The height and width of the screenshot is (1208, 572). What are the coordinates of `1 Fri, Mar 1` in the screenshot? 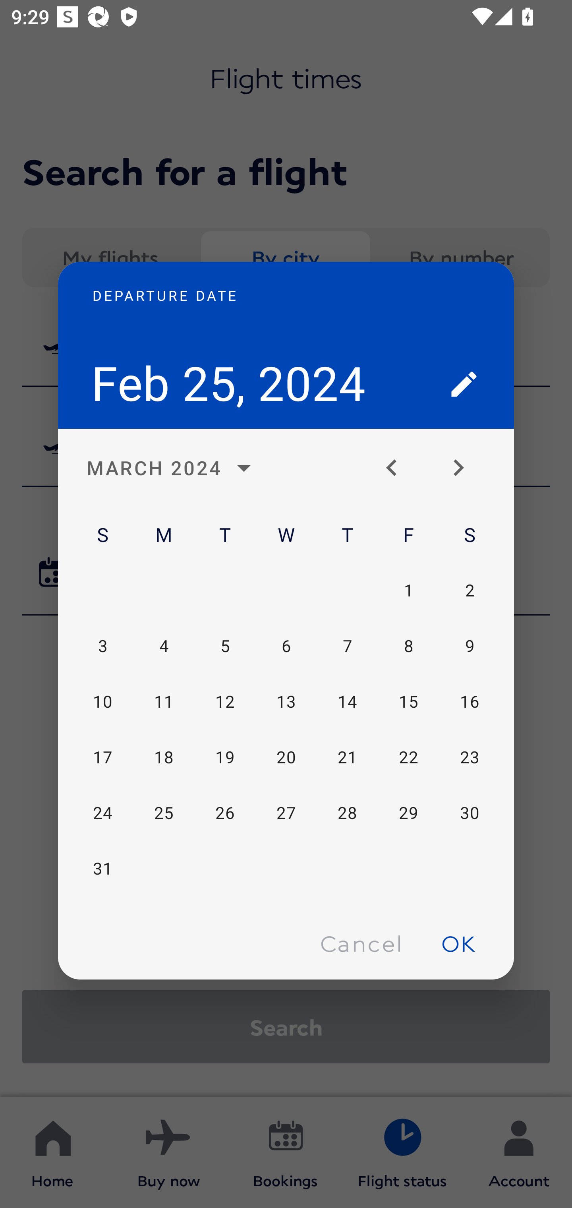 It's located at (408, 590).